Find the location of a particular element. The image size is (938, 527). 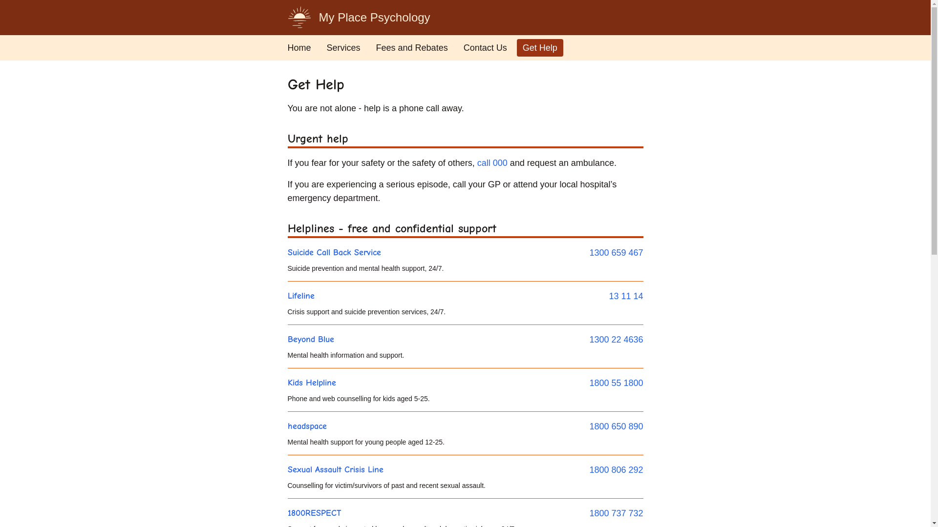

Home is located at coordinates (299, 48).